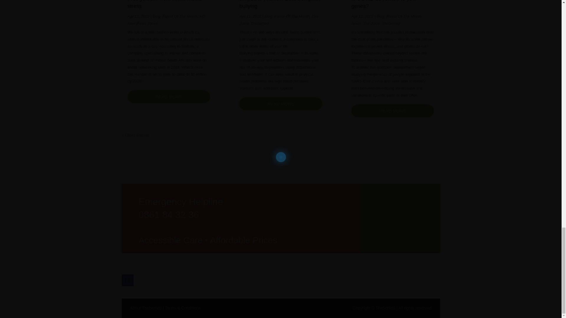 Image resolution: width=566 pixels, height=318 pixels. Describe the element at coordinates (387, 281) in the screenshot. I see `Administered-by-MomTYB` at that location.